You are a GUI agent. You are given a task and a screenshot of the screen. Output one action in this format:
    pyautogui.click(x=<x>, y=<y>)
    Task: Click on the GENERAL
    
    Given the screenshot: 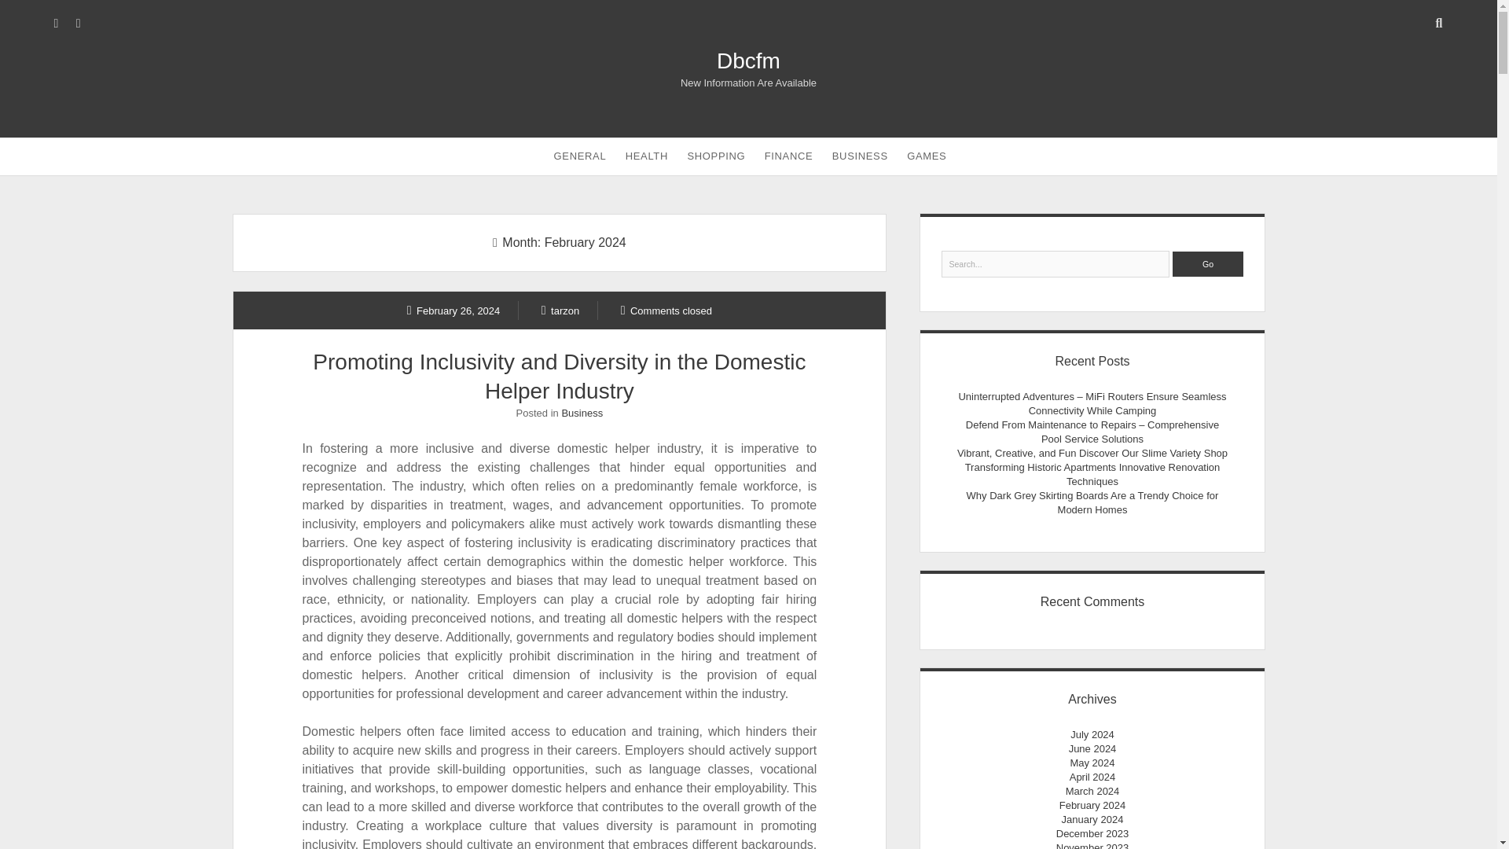 What is the action you would take?
    pyautogui.click(x=580, y=156)
    